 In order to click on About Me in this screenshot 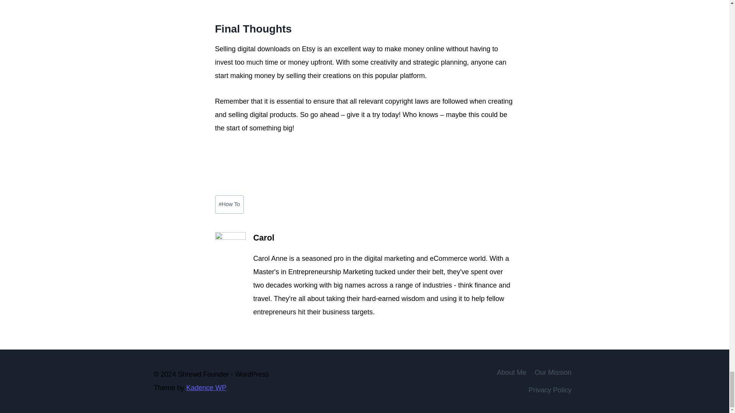, I will do `click(511, 372)`.